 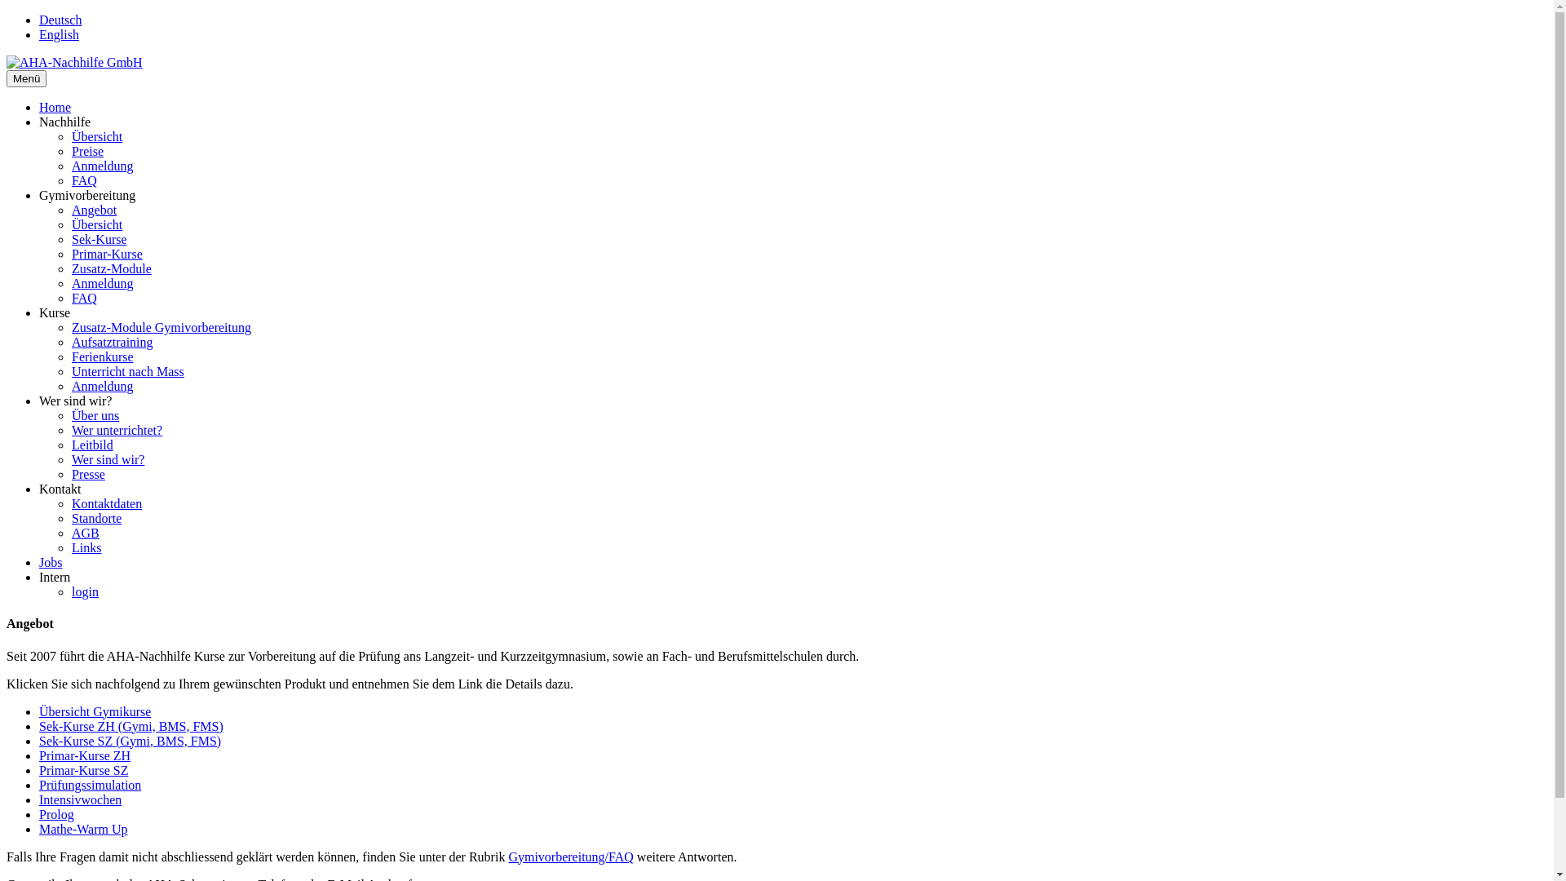 I want to click on Wer unterrichtet?, so click(x=117, y=431).